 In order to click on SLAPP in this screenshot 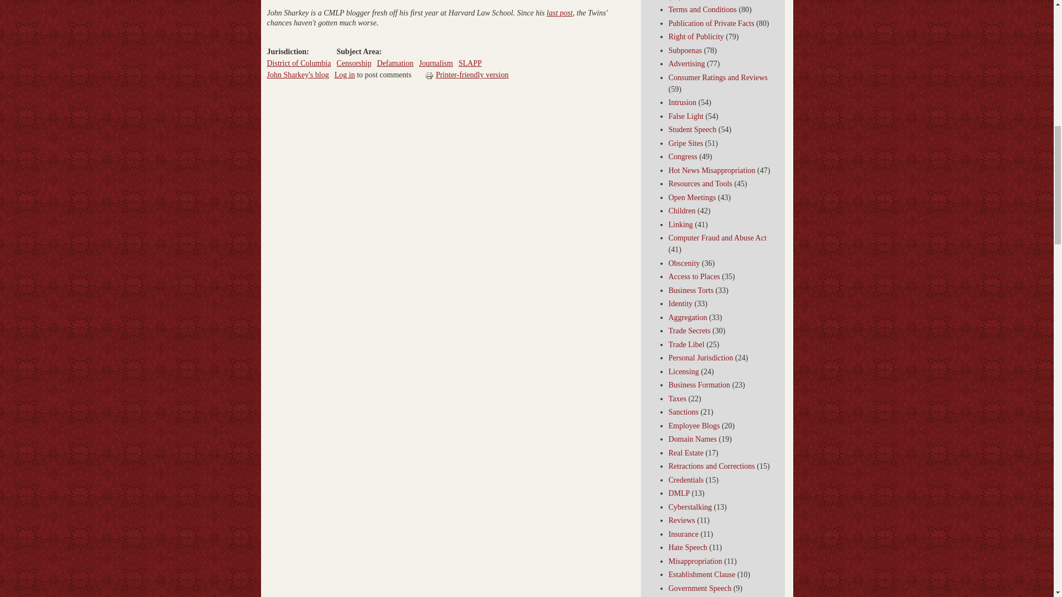, I will do `click(470, 63)`.